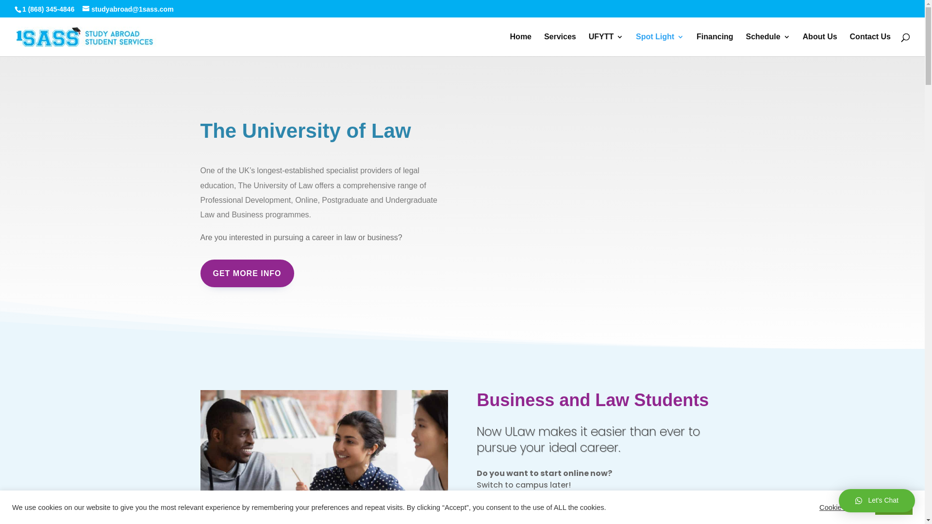 This screenshot has width=932, height=524. Describe the element at coordinates (894, 508) in the screenshot. I see `ACCEPT` at that location.